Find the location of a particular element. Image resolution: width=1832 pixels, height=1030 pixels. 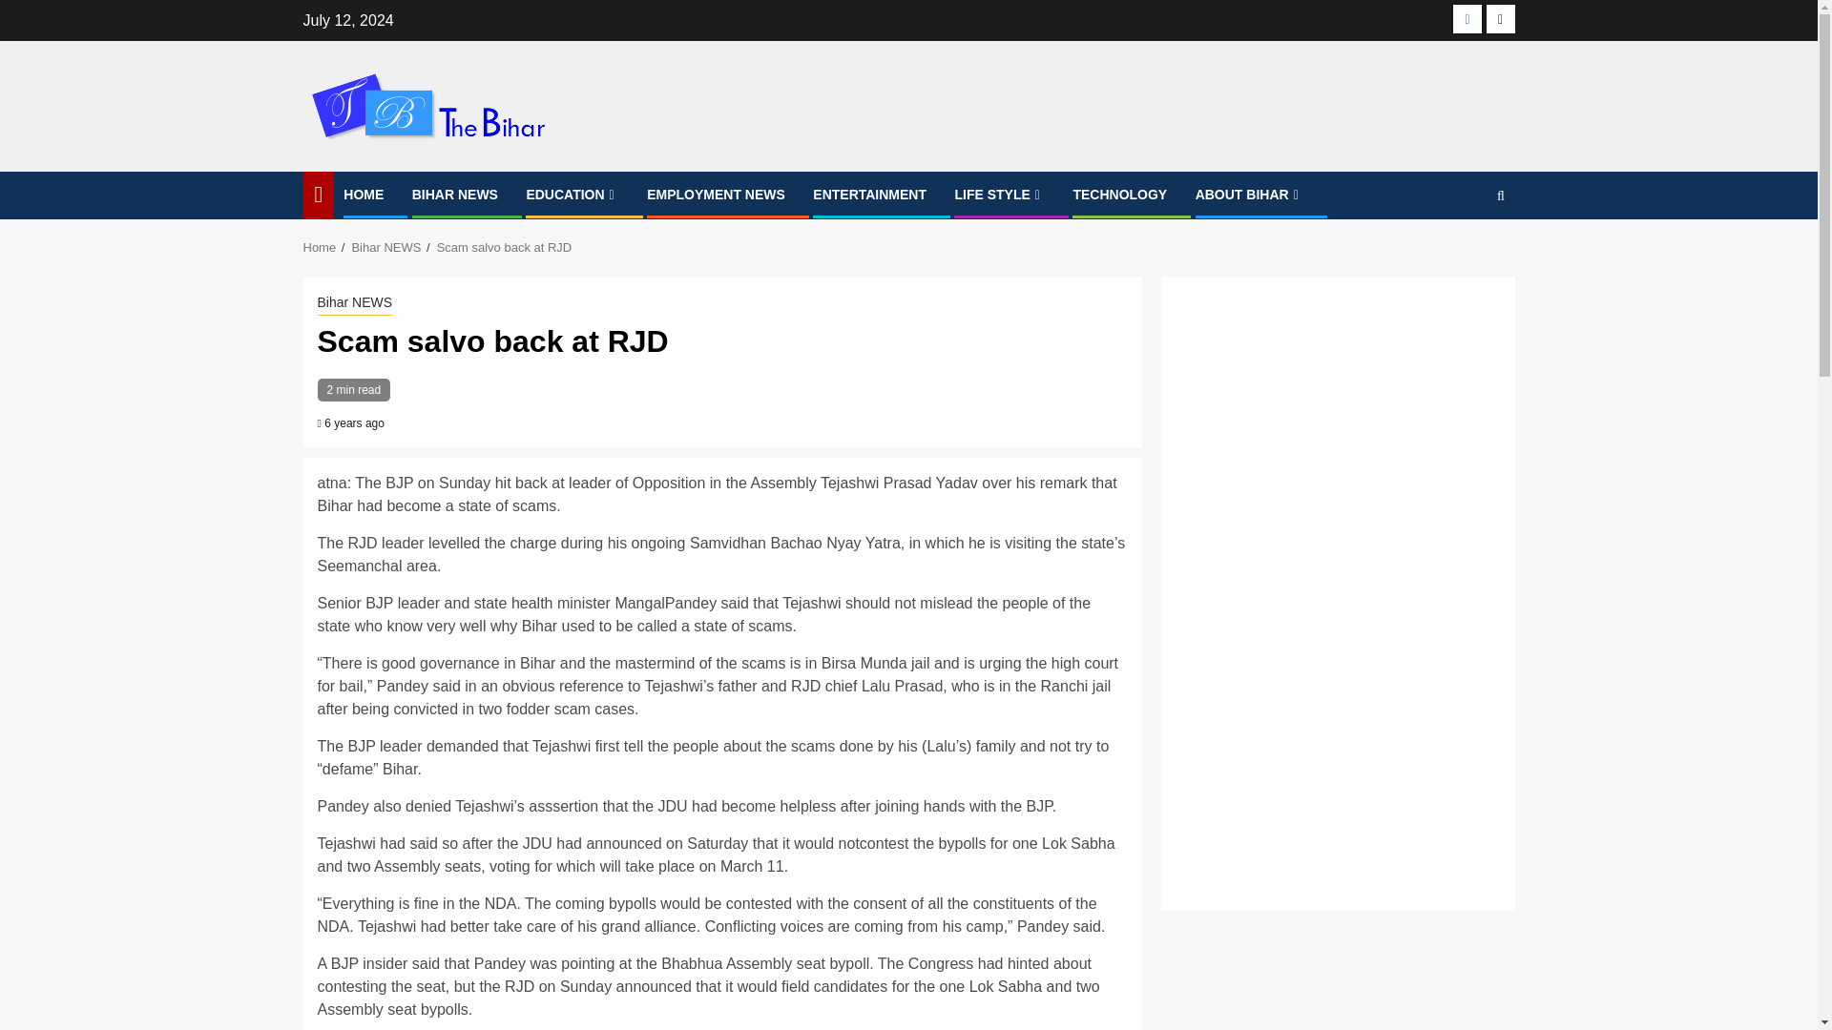

EMPLOYMENT NEWS is located at coordinates (716, 194).